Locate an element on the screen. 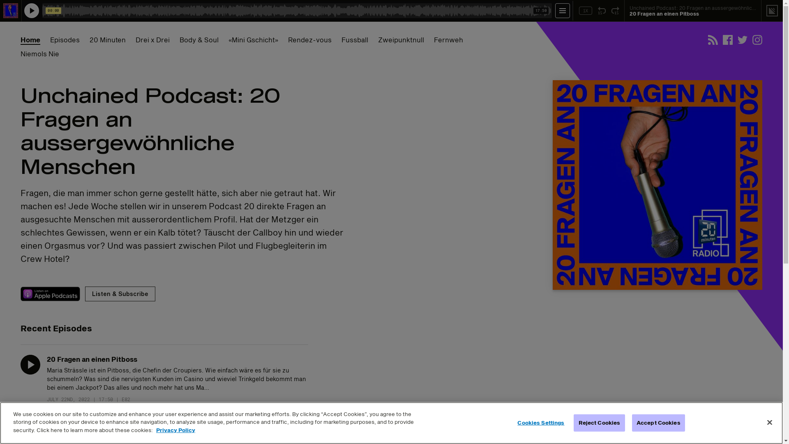 This screenshot has height=444, width=789. 15 is located at coordinates (602, 11).